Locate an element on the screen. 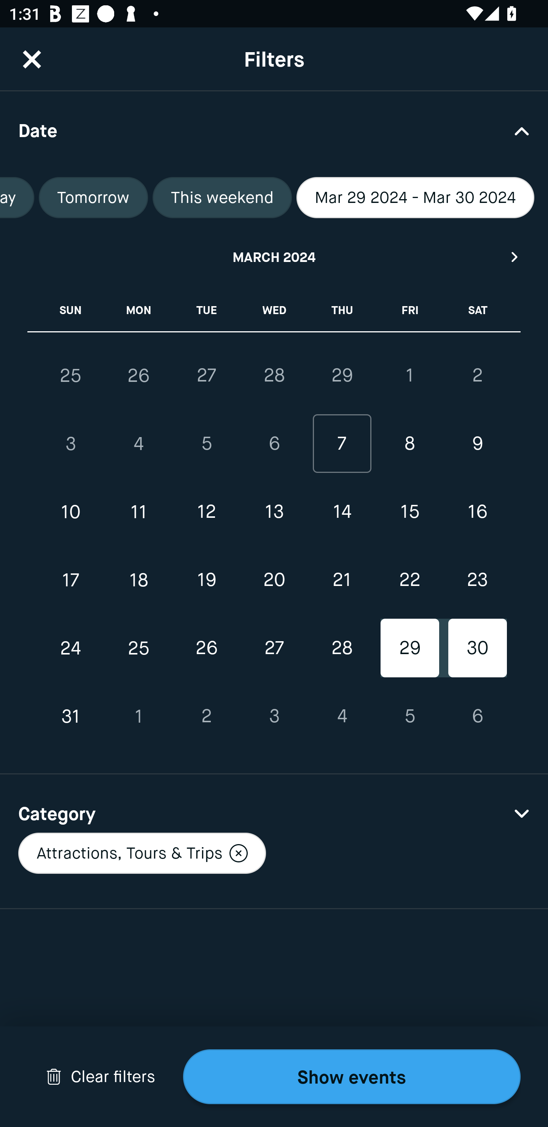 This screenshot has height=1127, width=548. 1 is located at coordinates (409, 375).